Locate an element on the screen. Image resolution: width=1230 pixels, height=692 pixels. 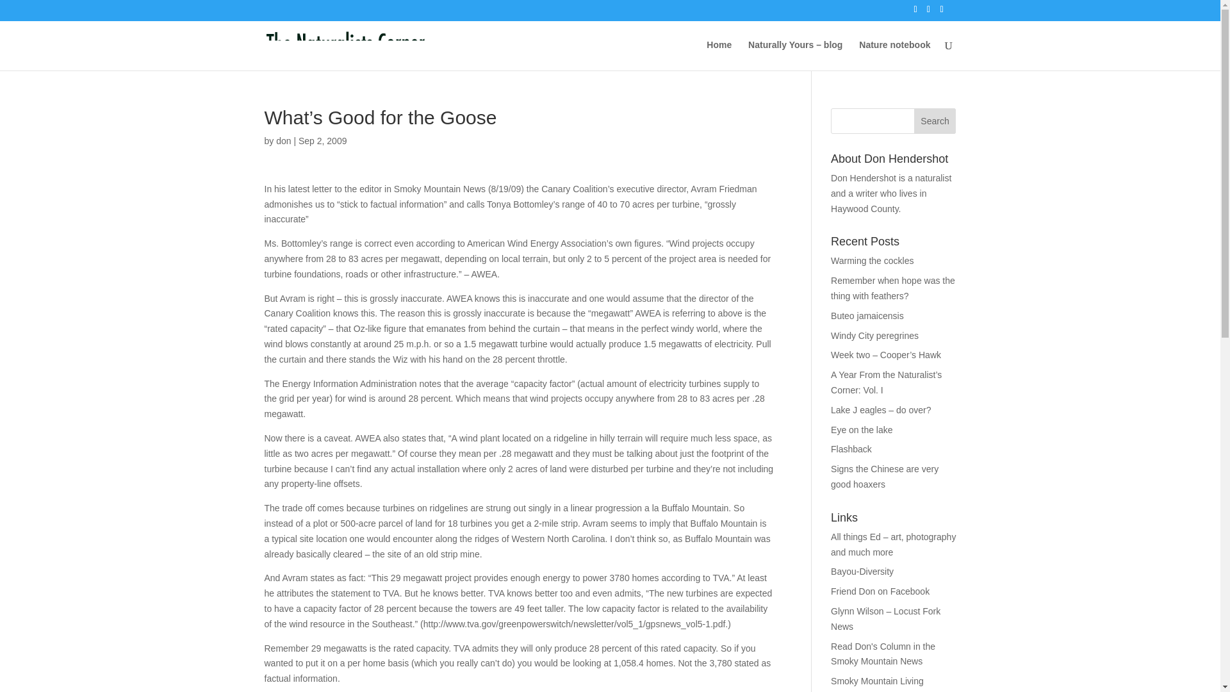
don is located at coordinates (283, 140).